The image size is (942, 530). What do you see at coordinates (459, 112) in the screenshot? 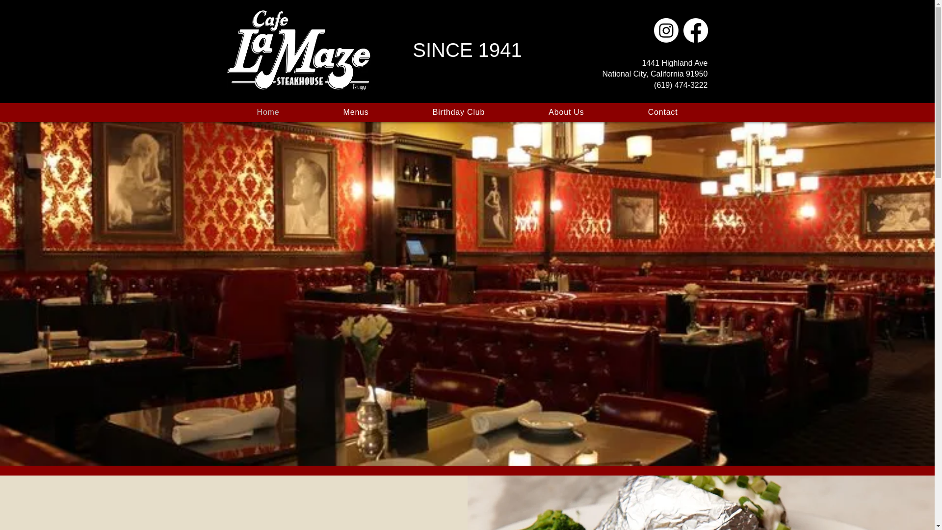
I see `Birthday Club` at bounding box center [459, 112].